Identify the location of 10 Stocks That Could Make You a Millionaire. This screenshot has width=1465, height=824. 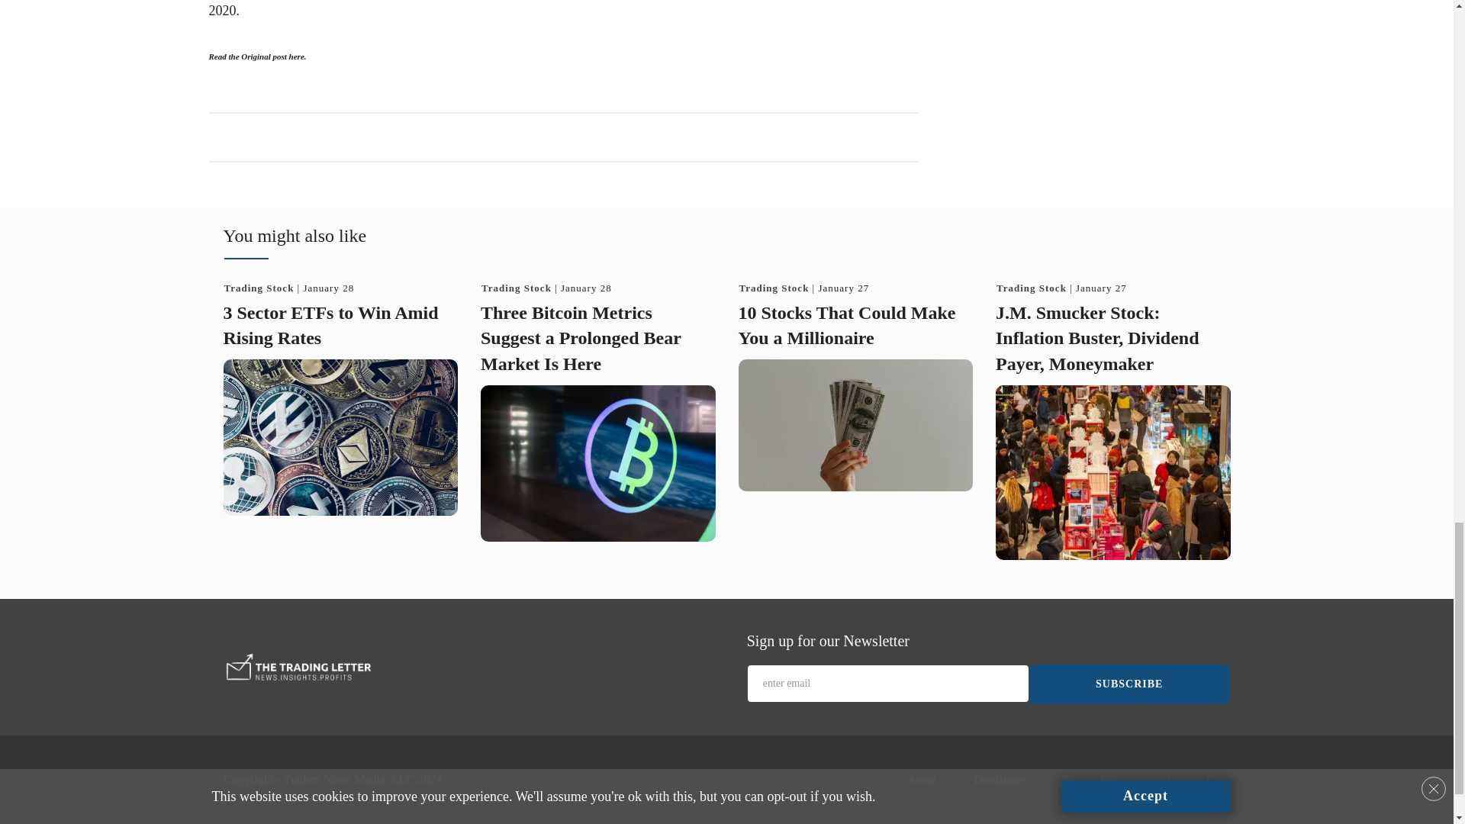
(847, 325).